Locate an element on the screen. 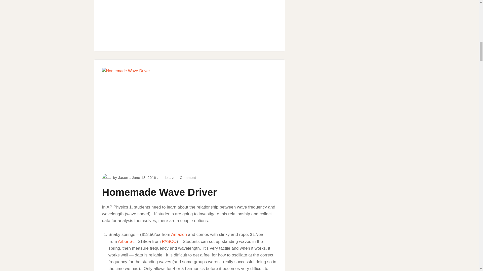  Arbor Sci, is located at coordinates (179, 234).